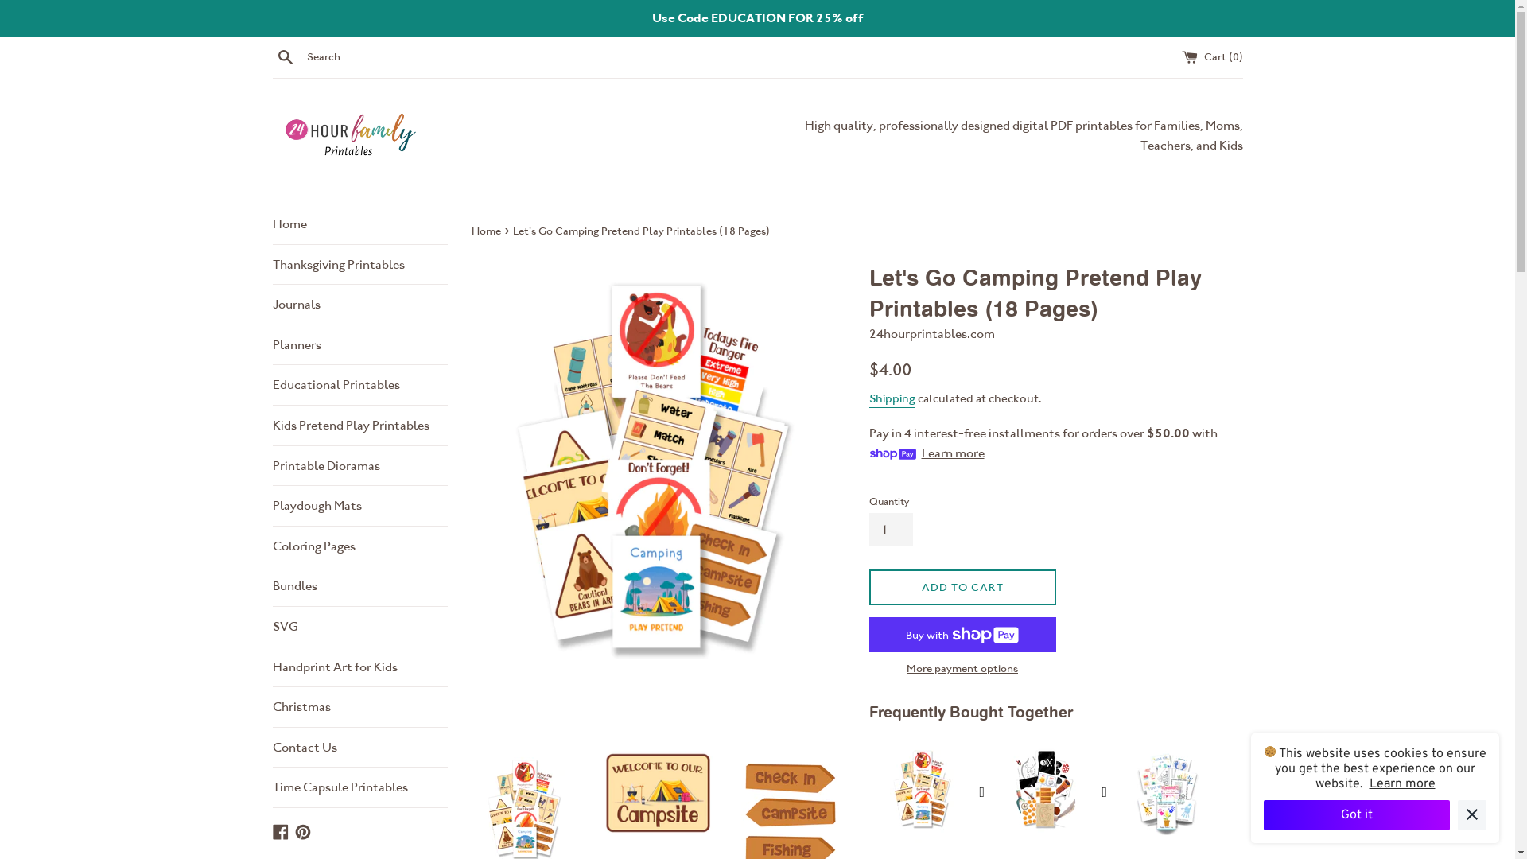  What do you see at coordinates (359, 586) in the screenshot?
I see `Bundles` at bounding box center [359, 586].